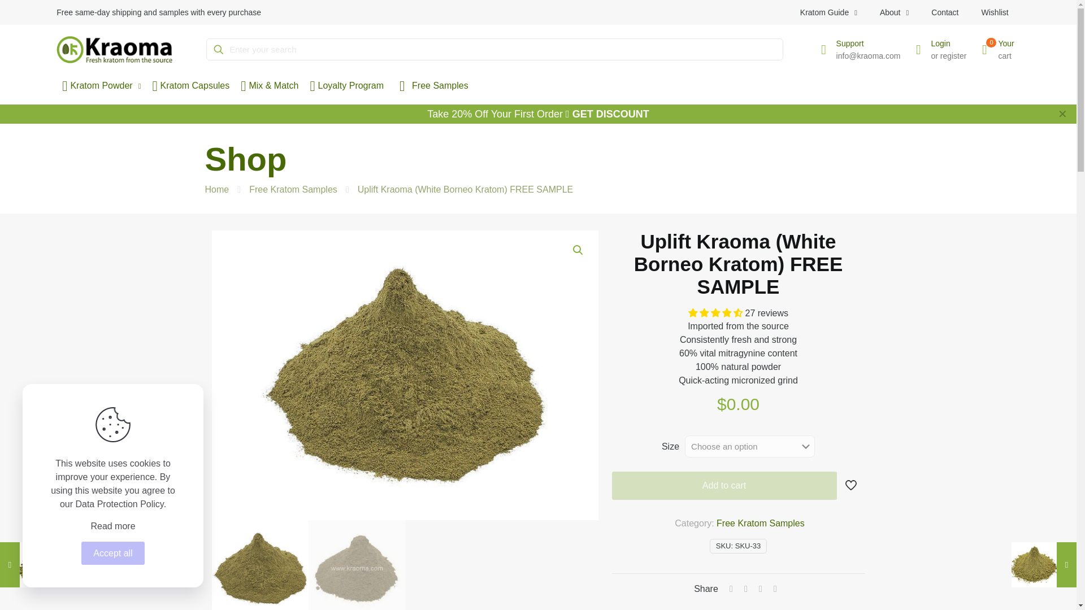 Image resolution: width=1085 pixels, height=610 pixels. Describe the element at coordinates (894, 12) in the screenshot. I see `About` at that location.